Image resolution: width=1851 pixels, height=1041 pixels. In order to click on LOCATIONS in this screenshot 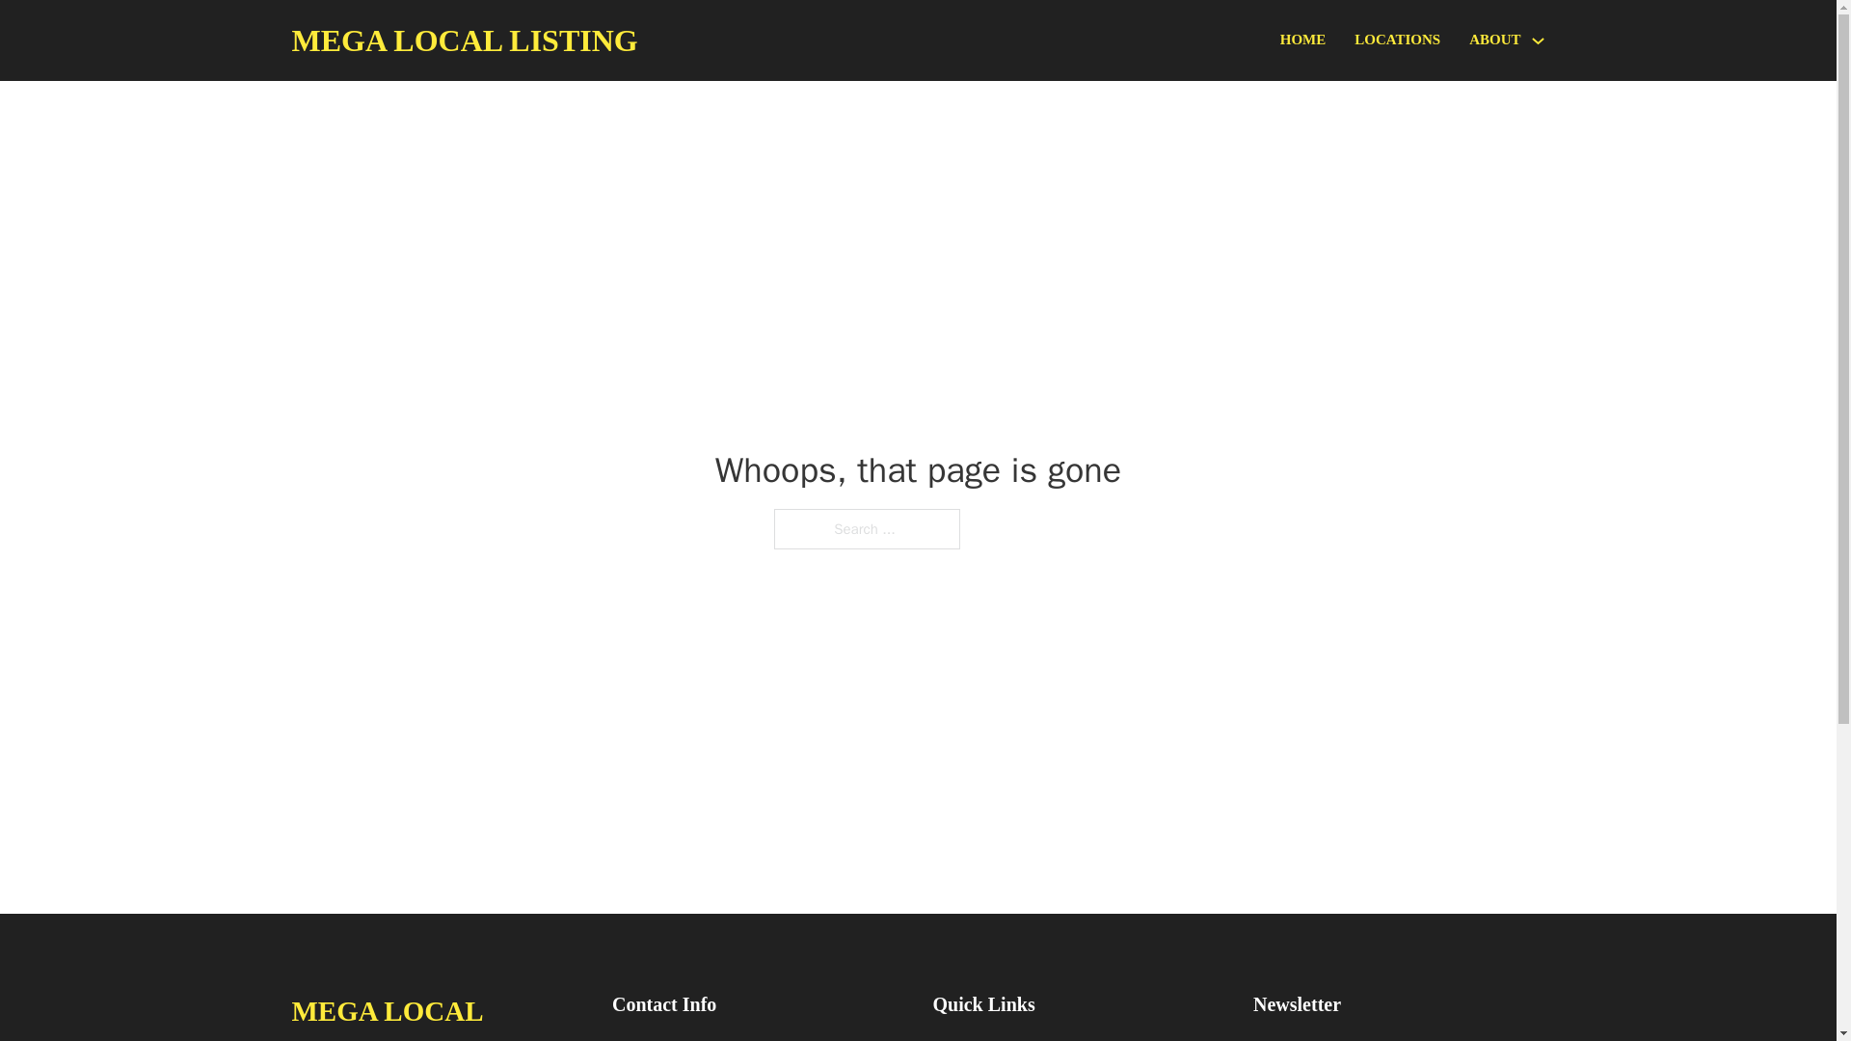, I will do `click(1397, 40)`.